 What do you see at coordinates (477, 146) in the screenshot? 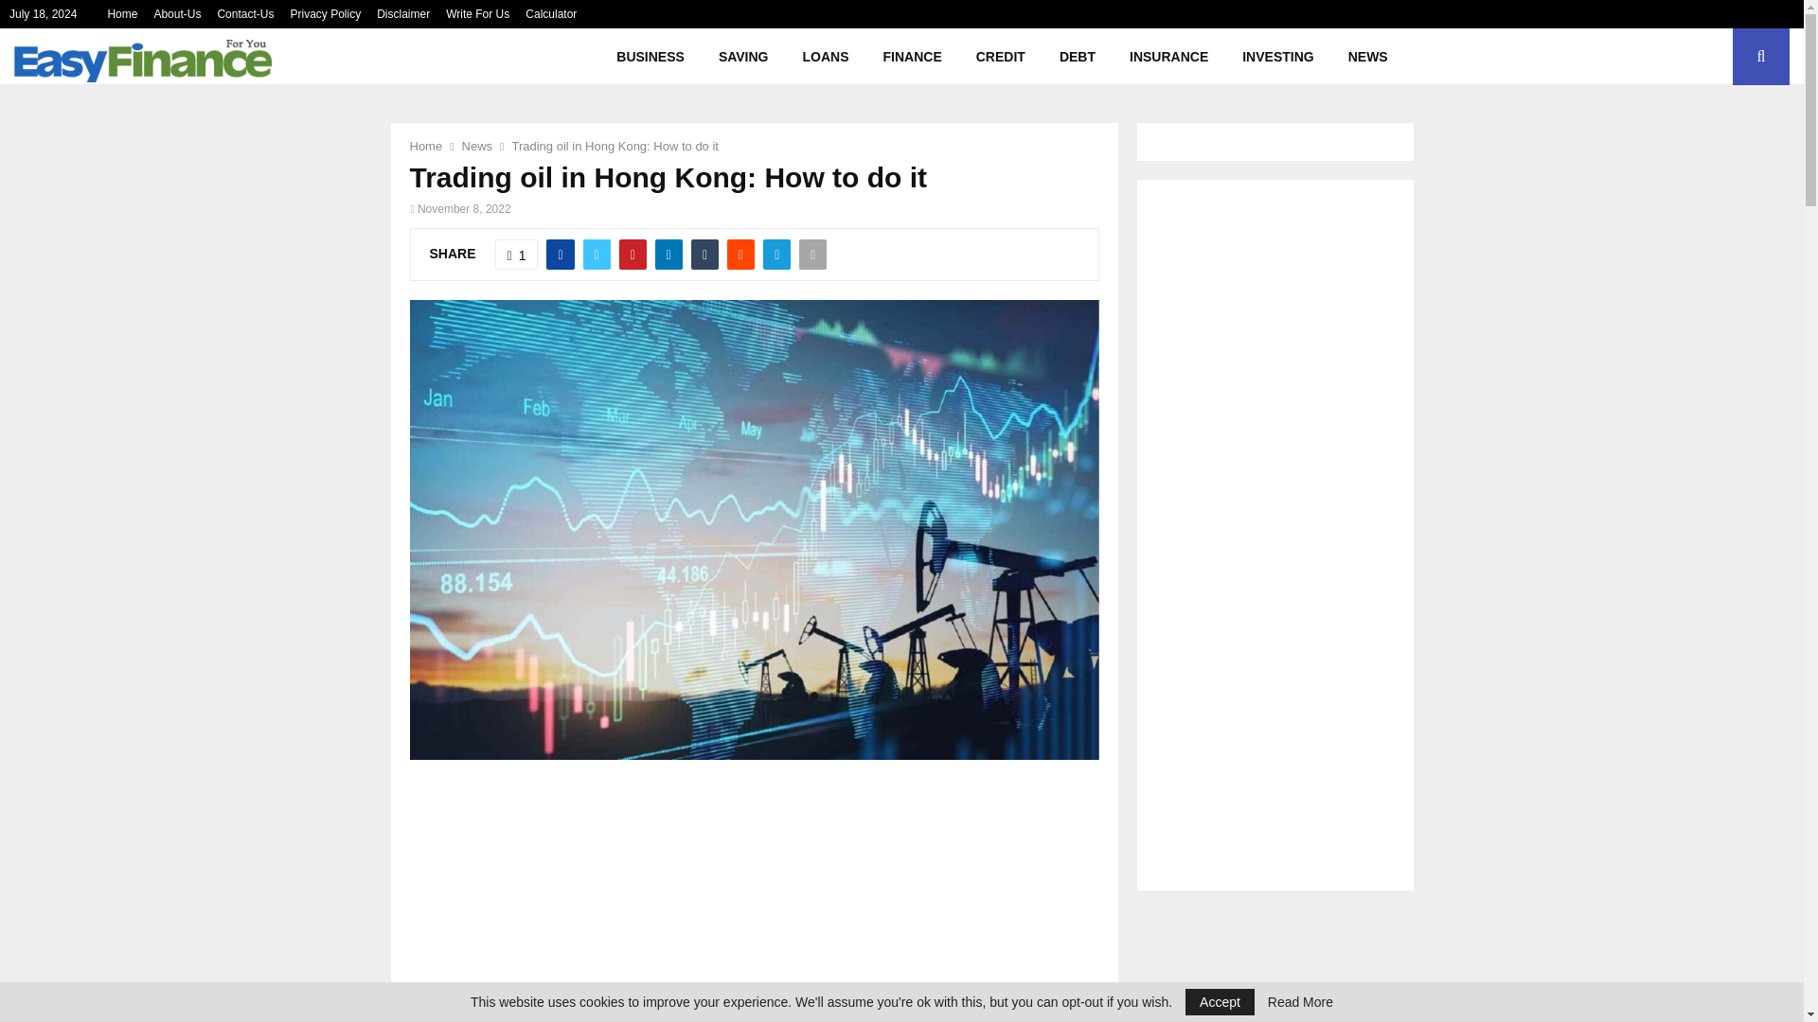
I see `News` at bounding box center [477, 146].